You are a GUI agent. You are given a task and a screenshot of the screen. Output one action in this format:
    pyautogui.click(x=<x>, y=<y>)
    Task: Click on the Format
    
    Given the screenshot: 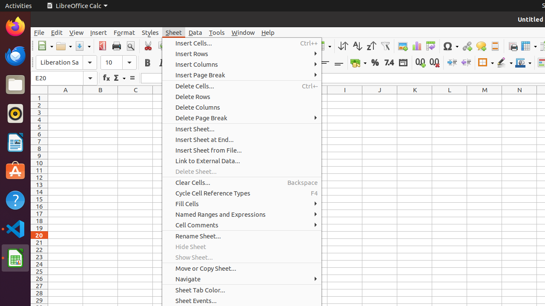 What is the action you would take?
    pyautogui.click(x=124, y=32)
    